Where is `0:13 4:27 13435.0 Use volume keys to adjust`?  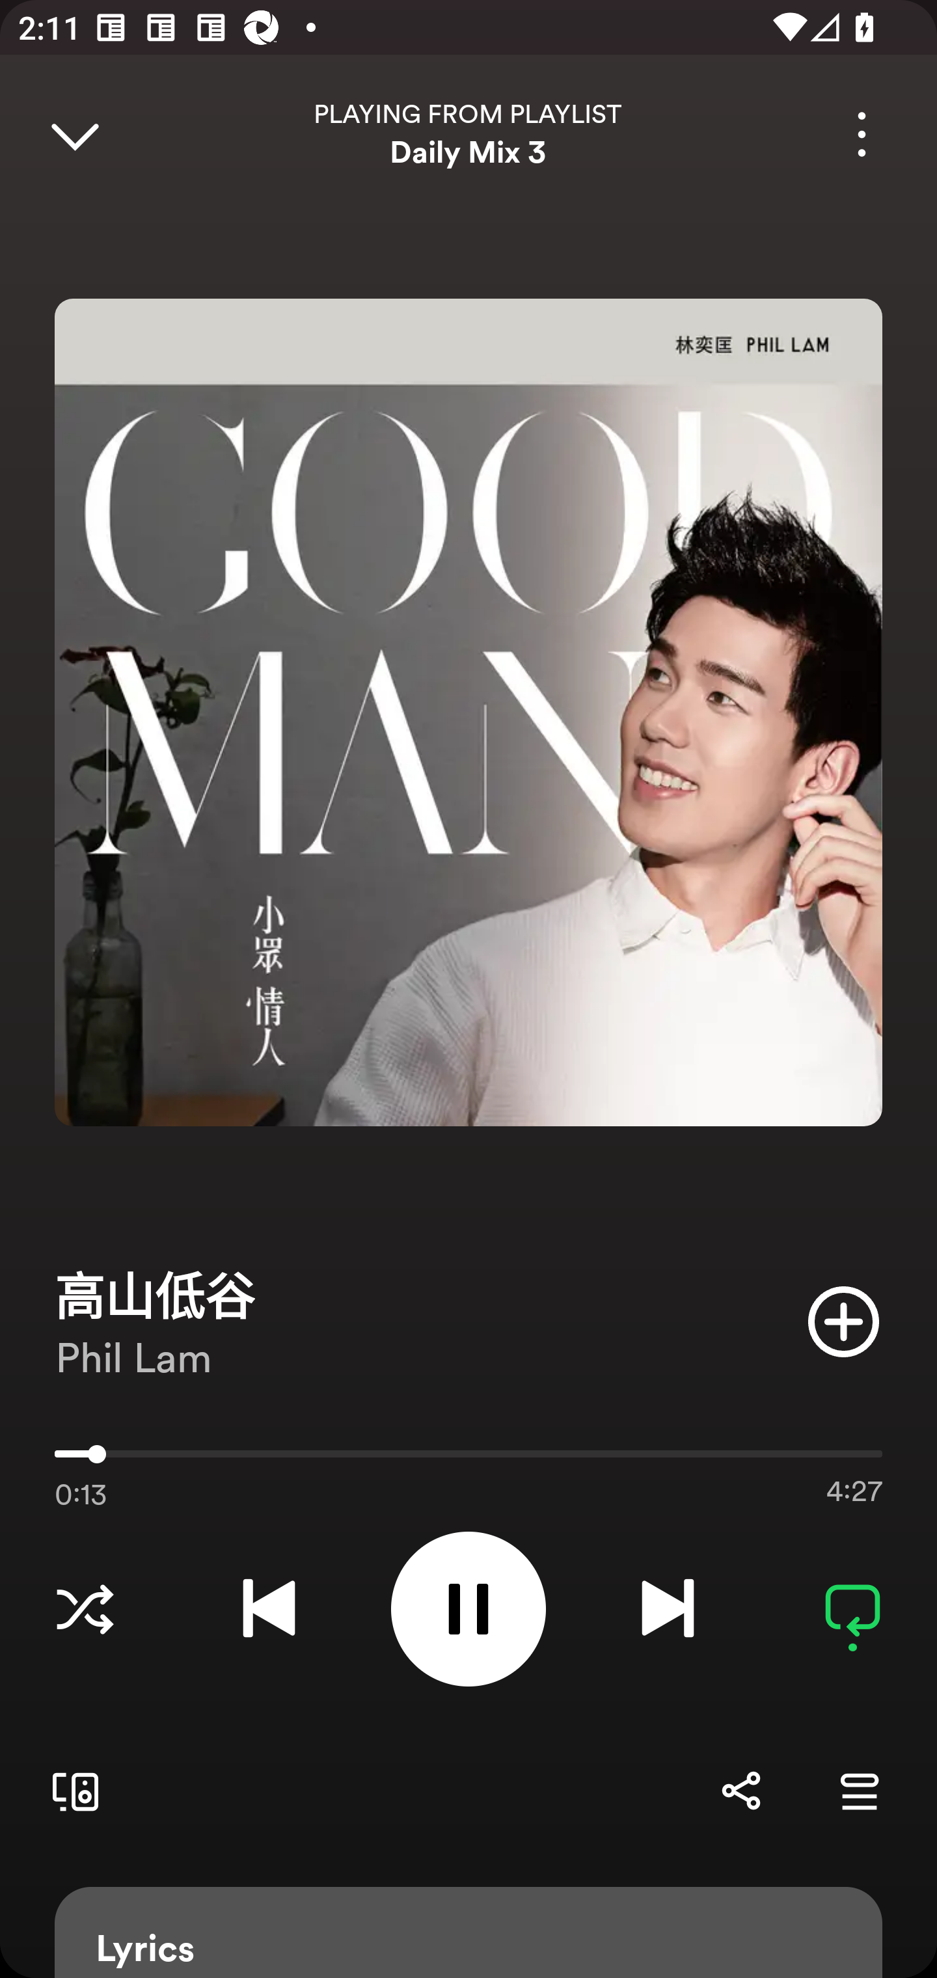 0:13 4:27 13435.0 Use volume keys to adjust is located at coordinates (468, 1460).